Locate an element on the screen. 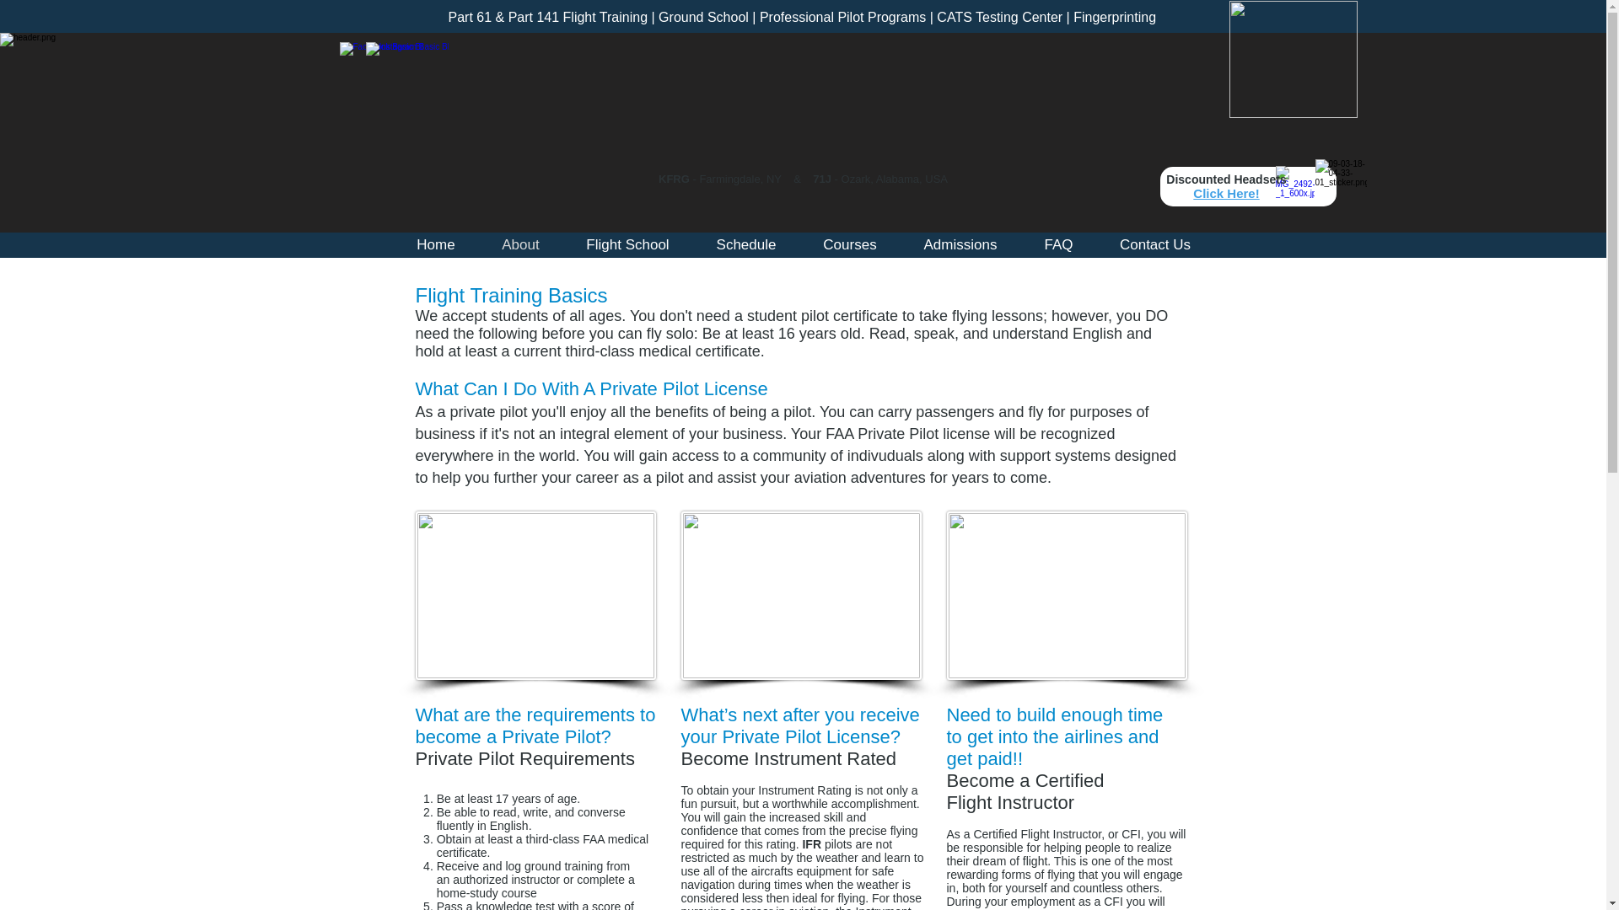  Home is located at coordinates (435, 244).